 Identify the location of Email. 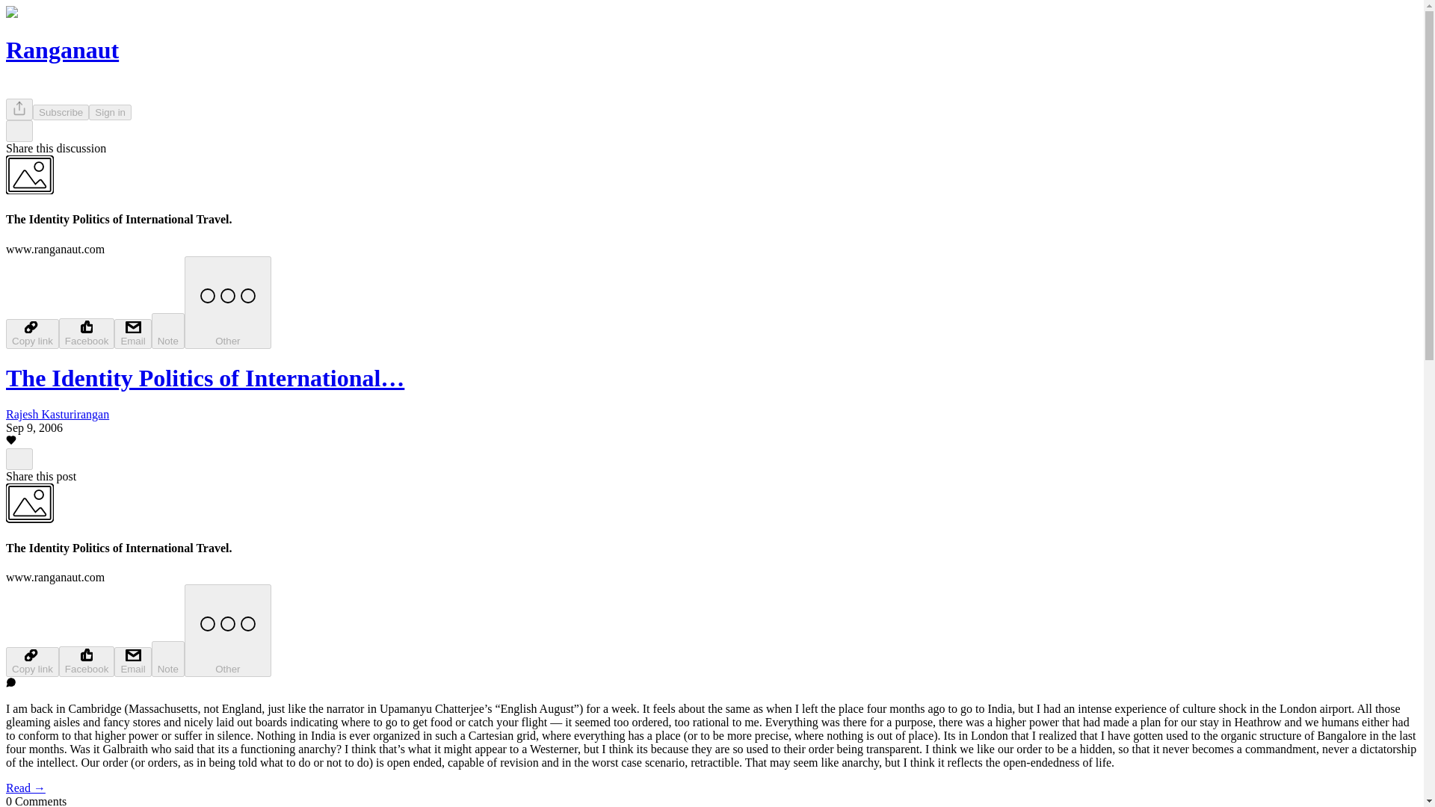
(132, 662).